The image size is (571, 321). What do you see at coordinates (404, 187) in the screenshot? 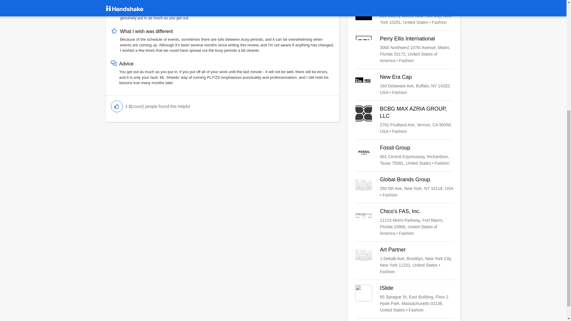
I see `Global Brands Group` at bounding box center [404, 187].